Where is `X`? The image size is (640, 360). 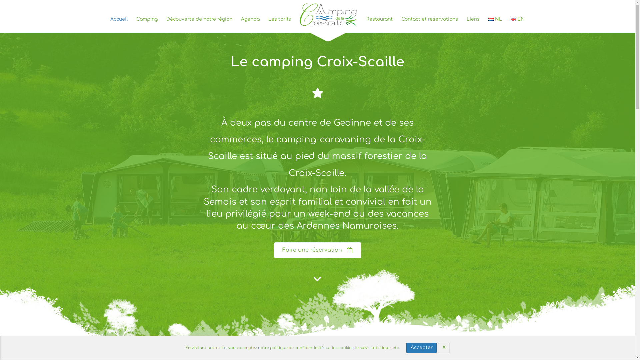 X is located at coordinates (444, 348).